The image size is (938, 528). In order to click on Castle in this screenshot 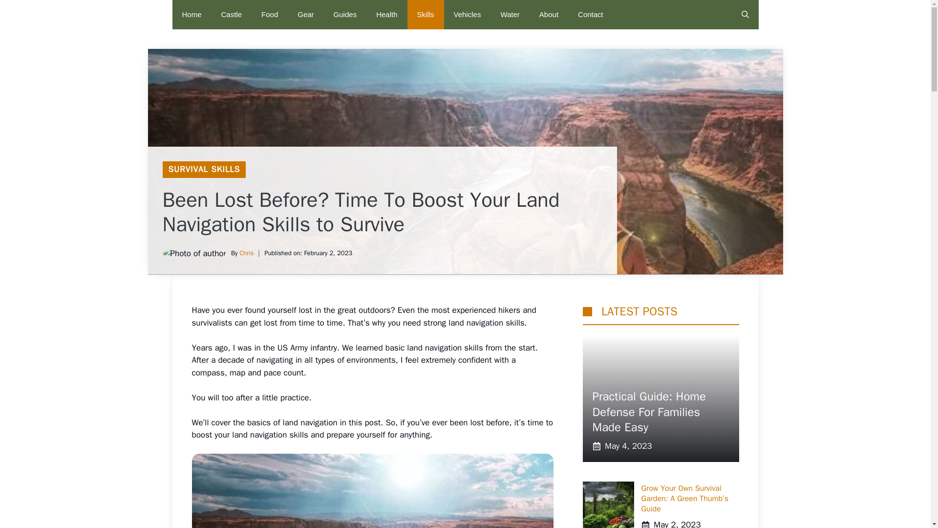, I will do `click(232, 15)`.